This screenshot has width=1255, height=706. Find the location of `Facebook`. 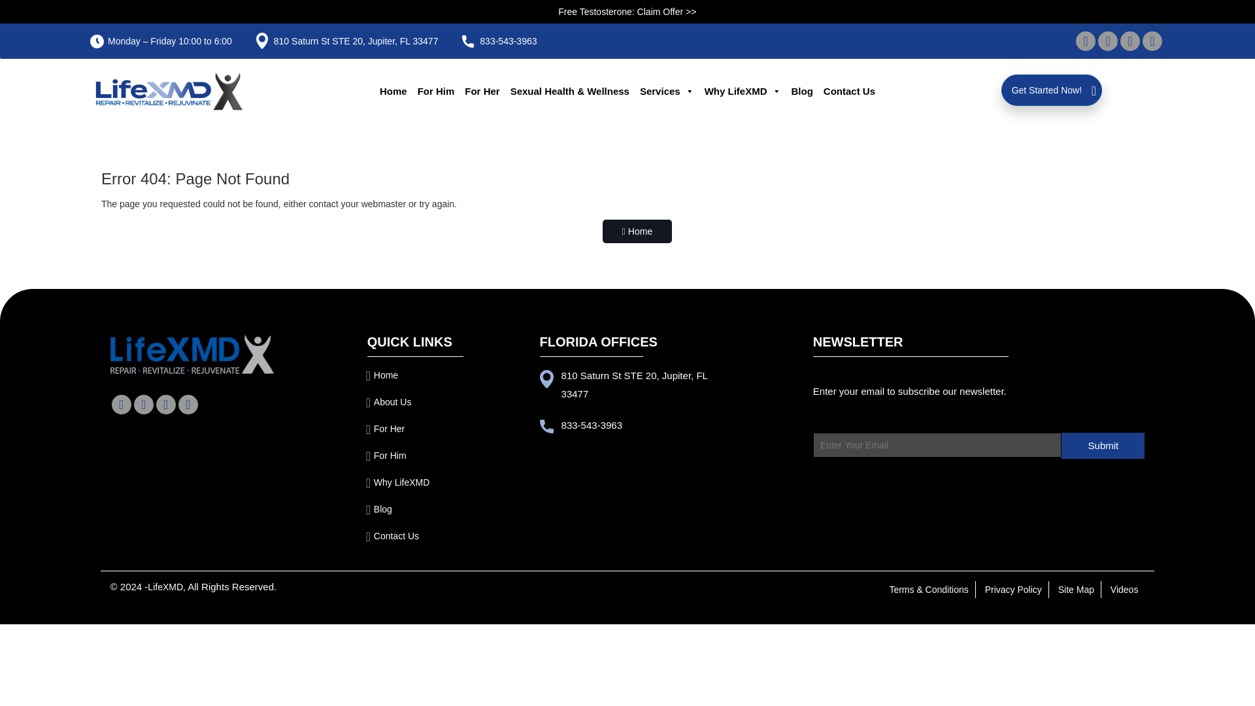

Facebook is located at coordinates (1085, 41).